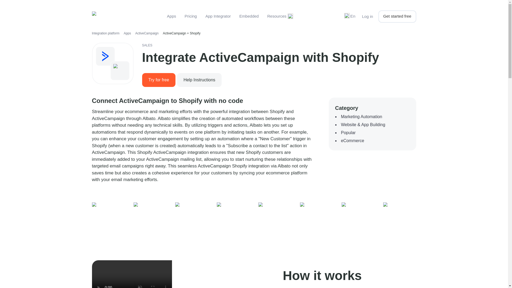 This screenshot has height=288, width=512. Describe the element at coordinates (171, 16) in the screenshot. I see `Apps` at that location.